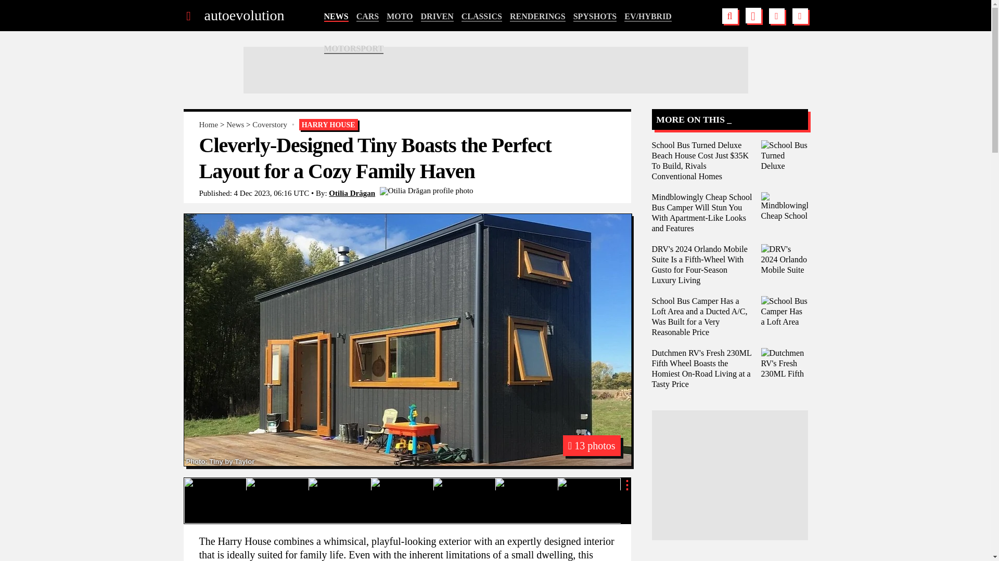 The image size is (999, 561). Describe the element at coordinates (537, 17) in the screenshot. I see `RENDERINGS` at that location.